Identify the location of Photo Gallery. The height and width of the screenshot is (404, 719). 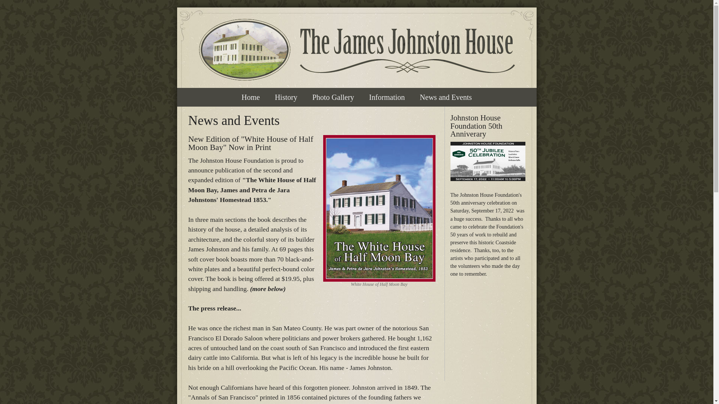
(333, 97).